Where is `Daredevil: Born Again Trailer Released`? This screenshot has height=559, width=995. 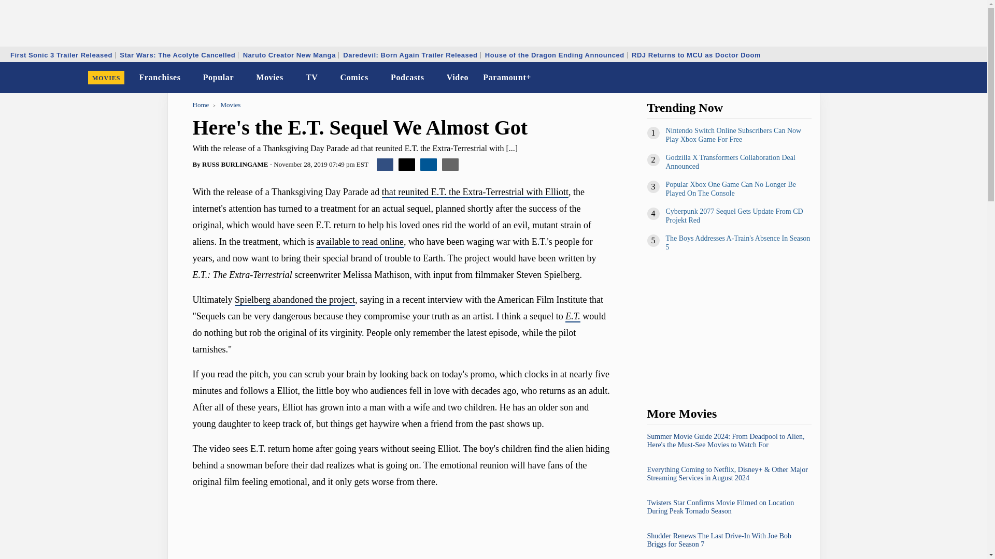 Daredevil: Born Again Trailer Released is located at coordinates (409, 55).